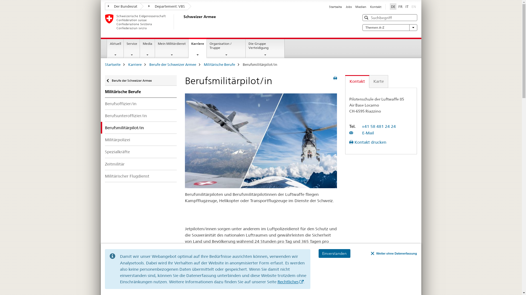  I want to click on Startseite, so click(112, 64).